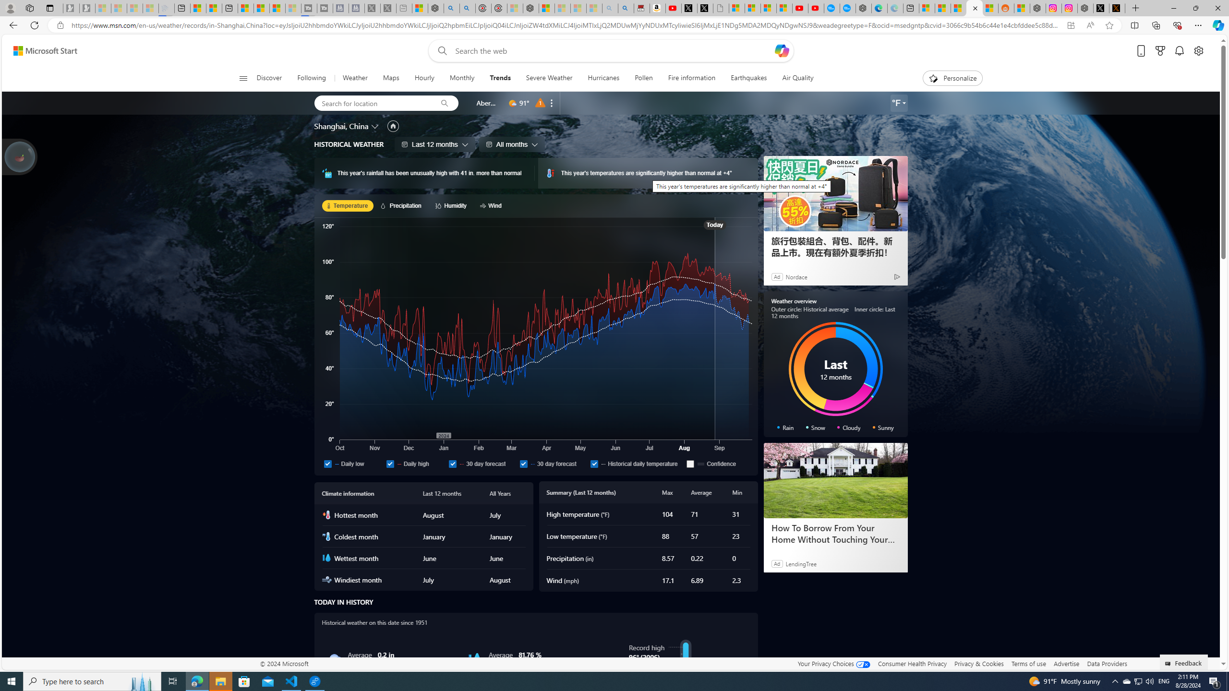 The width and height of the screenshot is (1229, 691). I want to click on Aberdeen, so click(487, 103).